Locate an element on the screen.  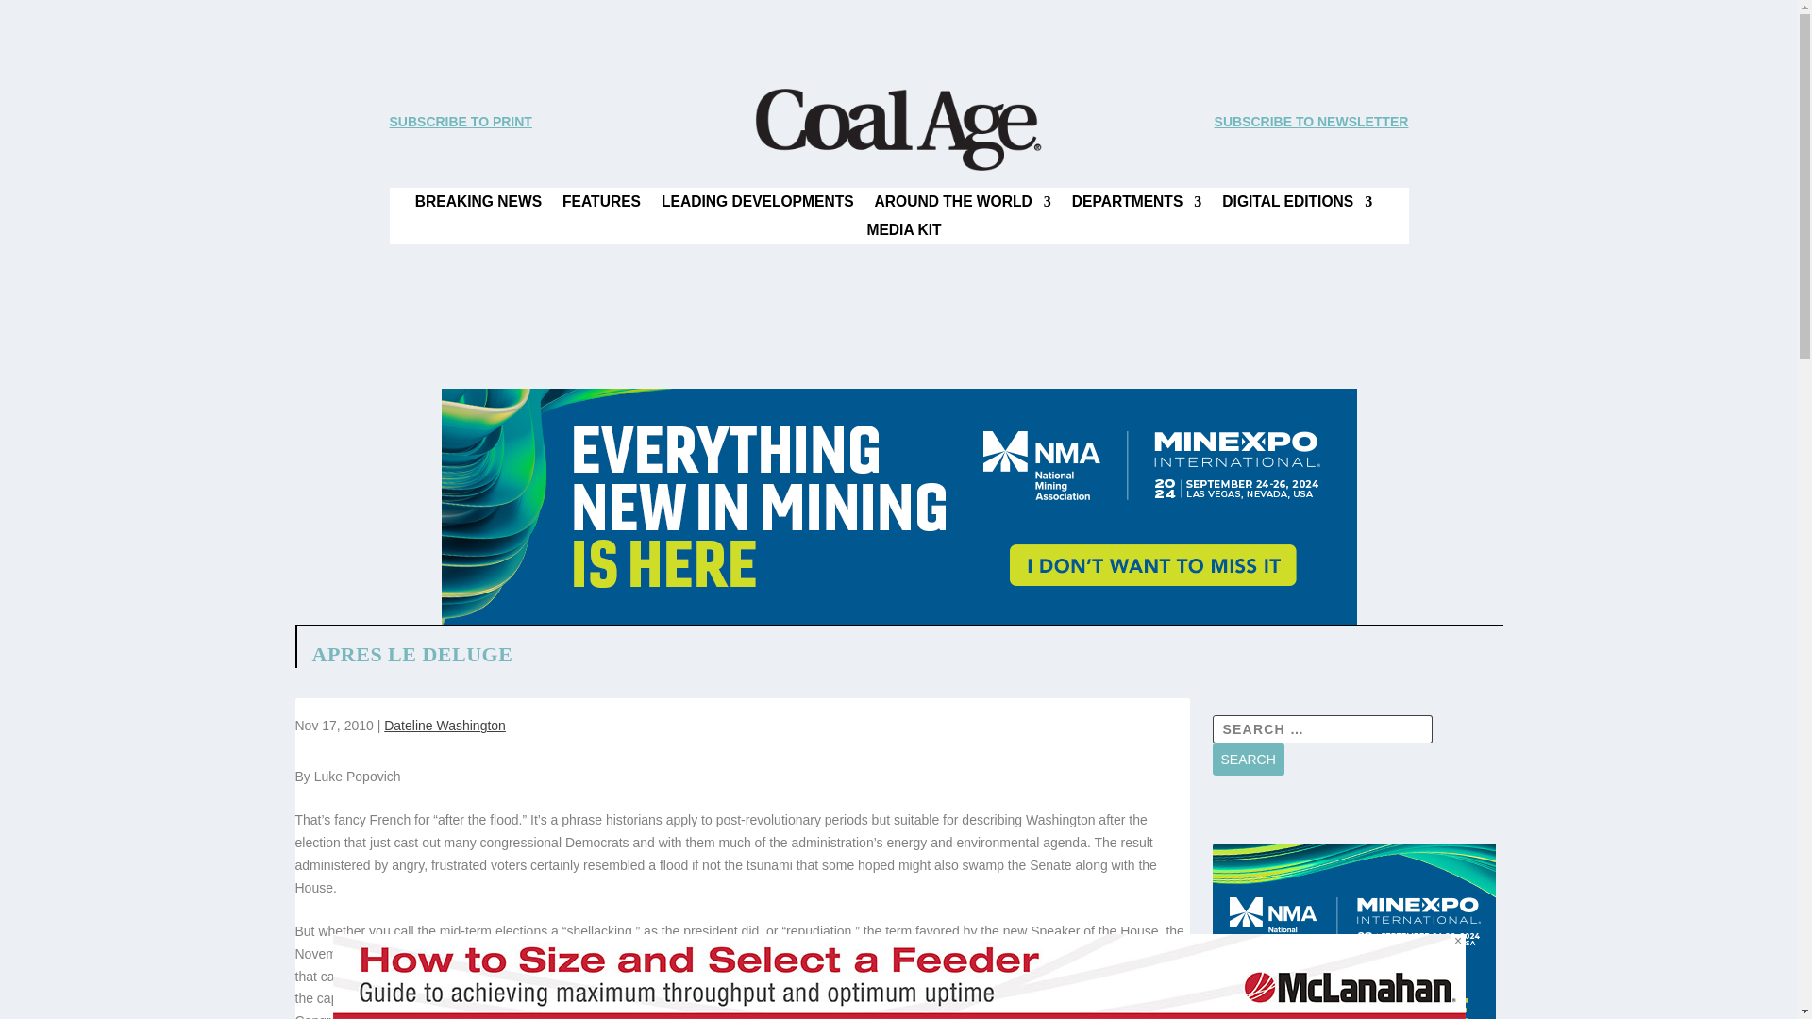
BREAKING NEWS is located at coordinates (478, 206).